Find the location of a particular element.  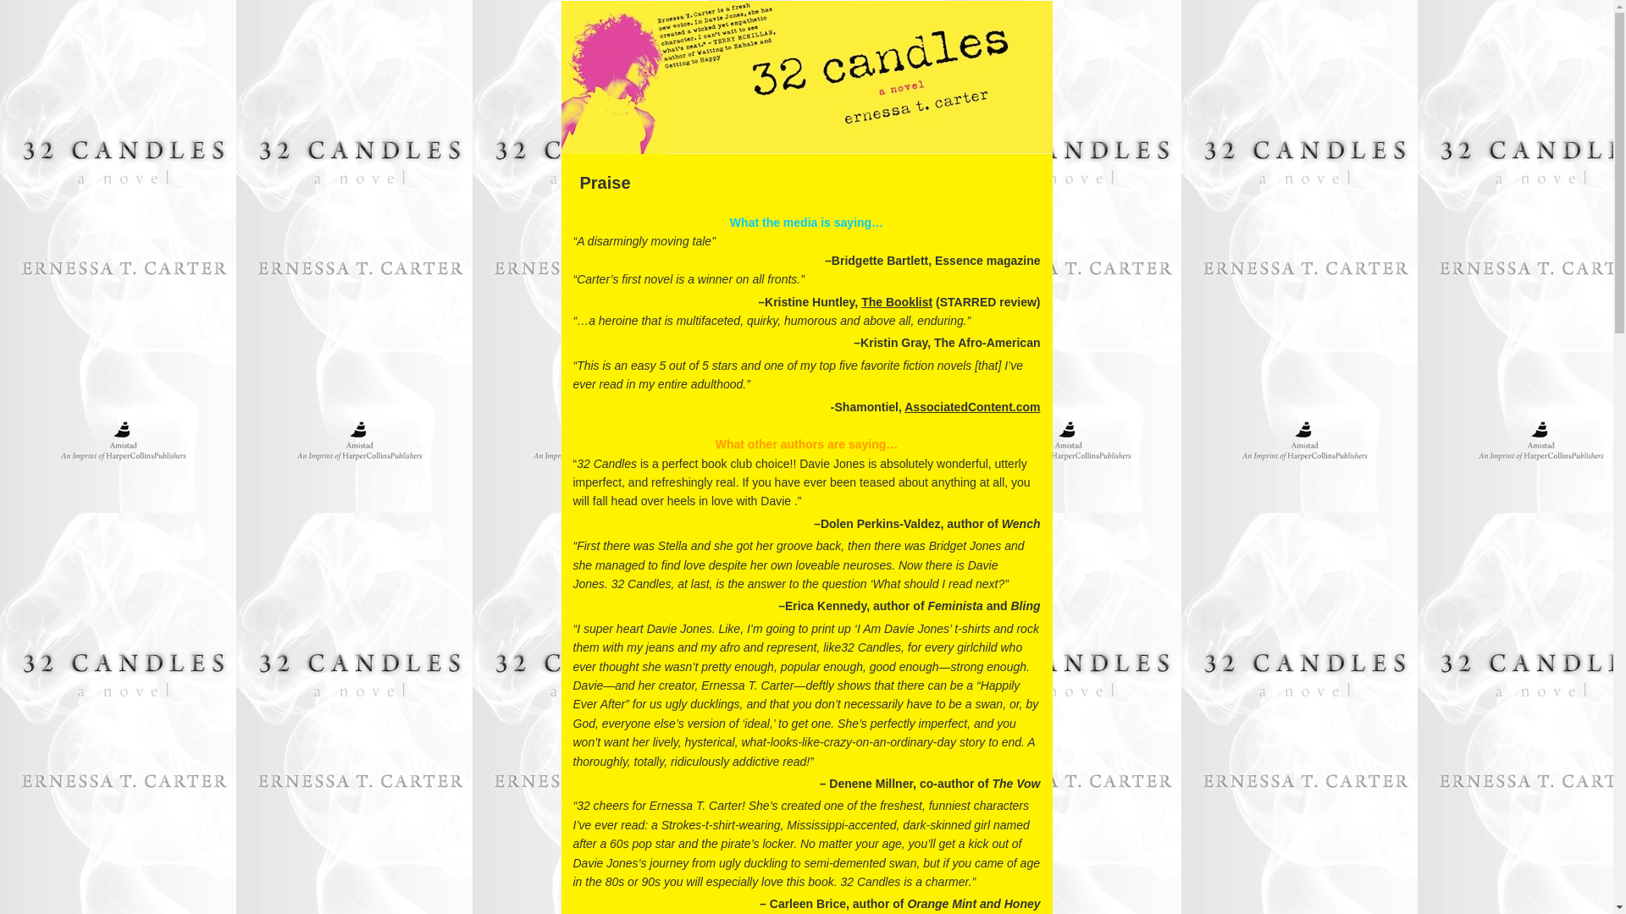

The Booklist is located at coordinates (897, 302).